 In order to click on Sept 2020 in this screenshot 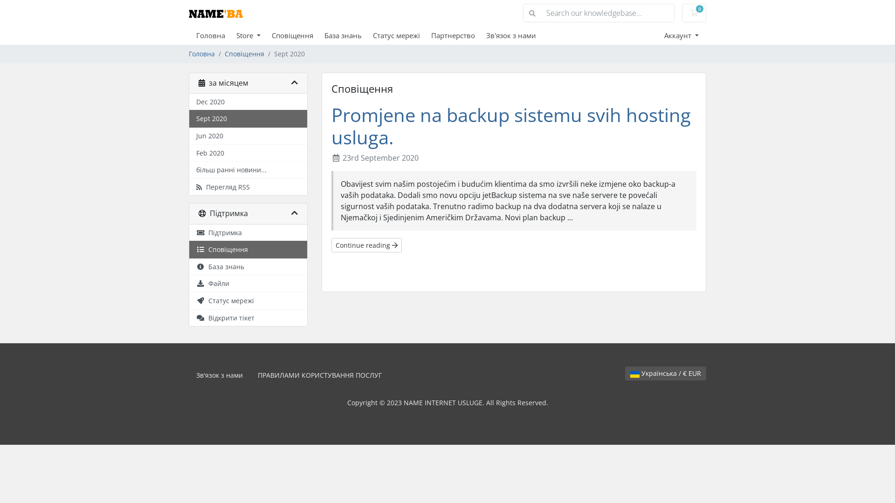, I will do `click(248, 119)`.